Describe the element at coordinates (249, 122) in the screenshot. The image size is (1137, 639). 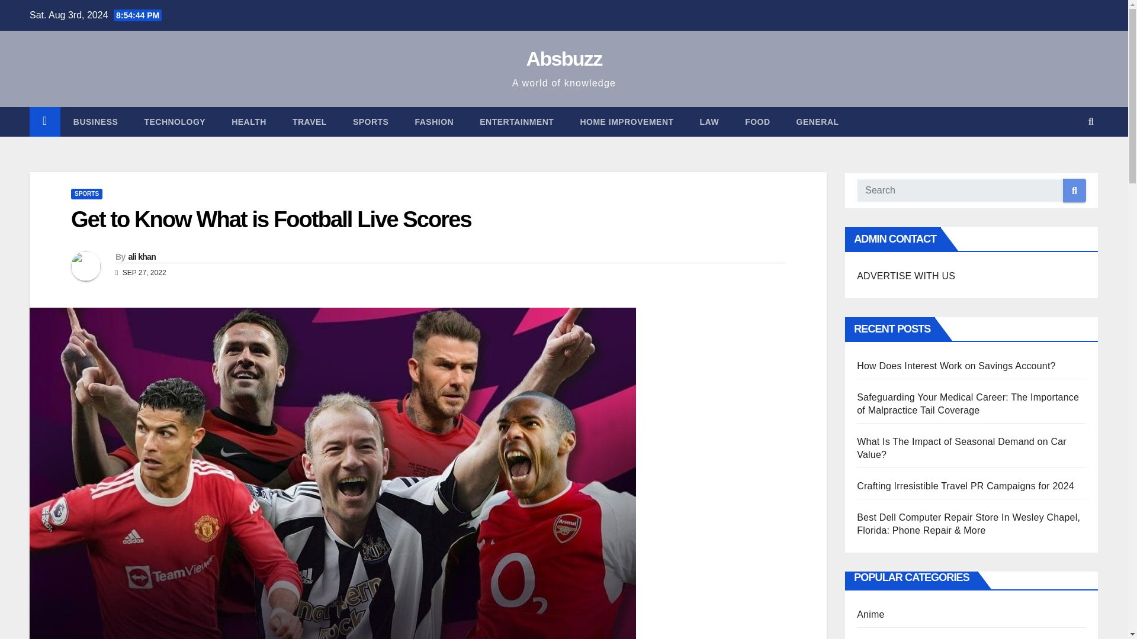
I see `HEALTH` at that location.